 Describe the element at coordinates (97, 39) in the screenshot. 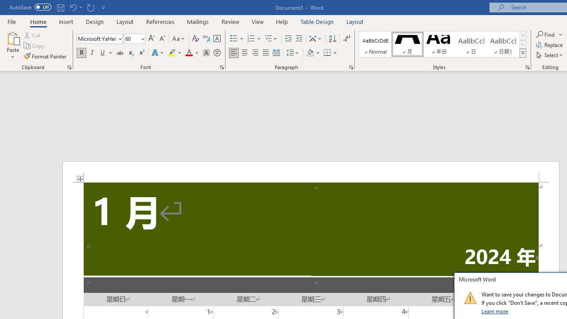

I see `Font` at that location.